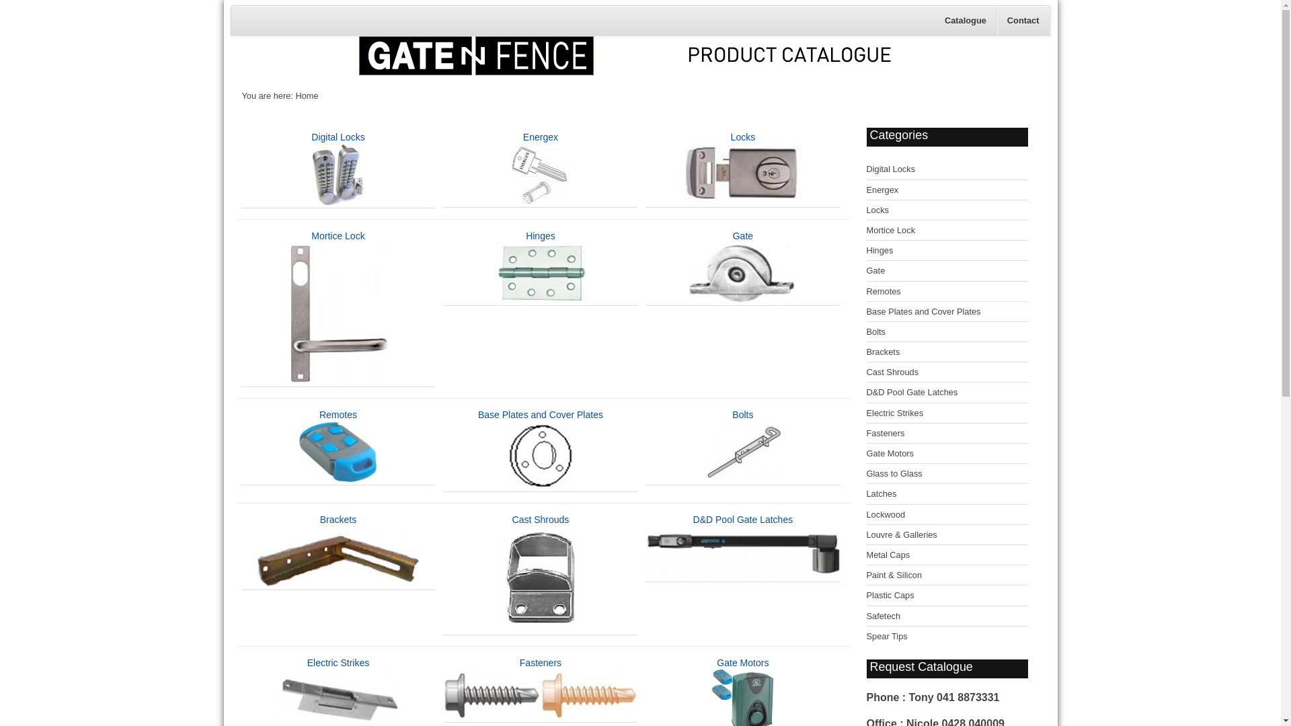  I want to click on Remotes, so click(947, 292).